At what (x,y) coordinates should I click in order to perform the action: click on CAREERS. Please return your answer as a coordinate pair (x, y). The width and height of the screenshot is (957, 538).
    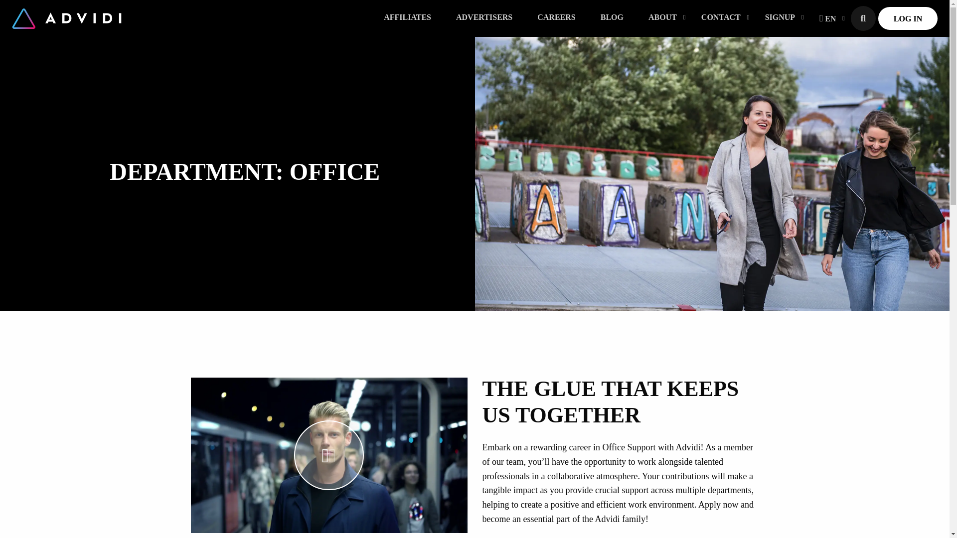
    Looking at the image, I should click on (556, 17).